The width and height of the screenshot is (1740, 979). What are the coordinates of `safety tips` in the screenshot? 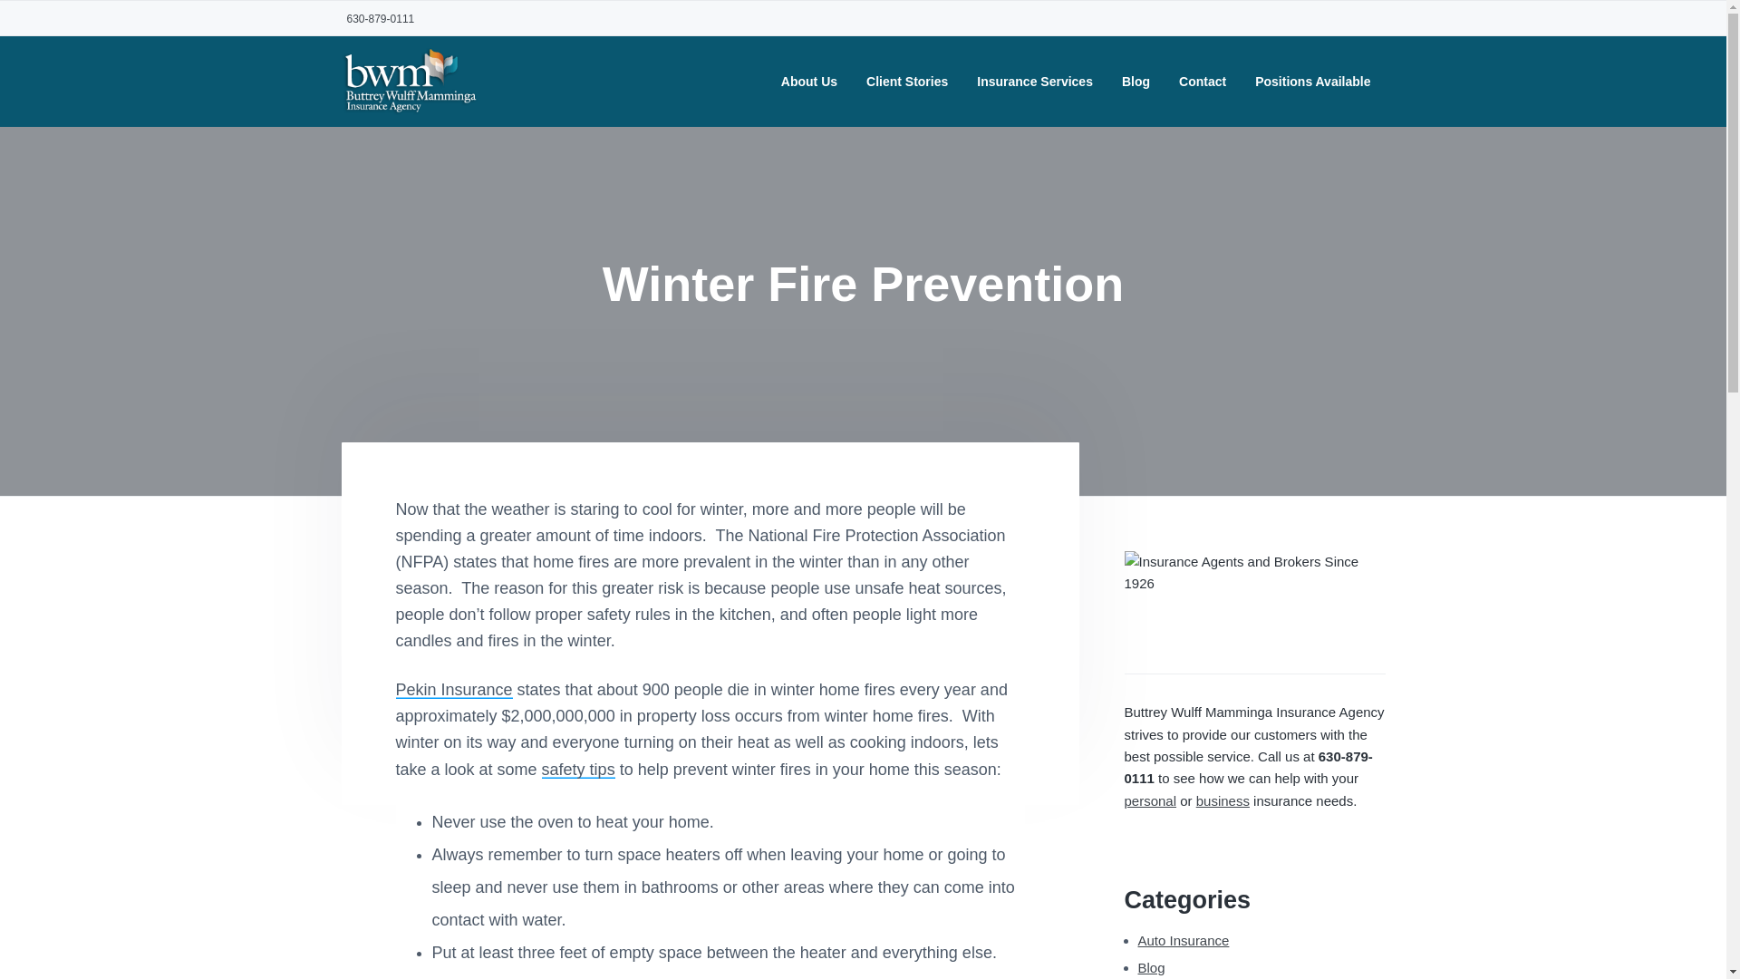 It's located at (578, 769).